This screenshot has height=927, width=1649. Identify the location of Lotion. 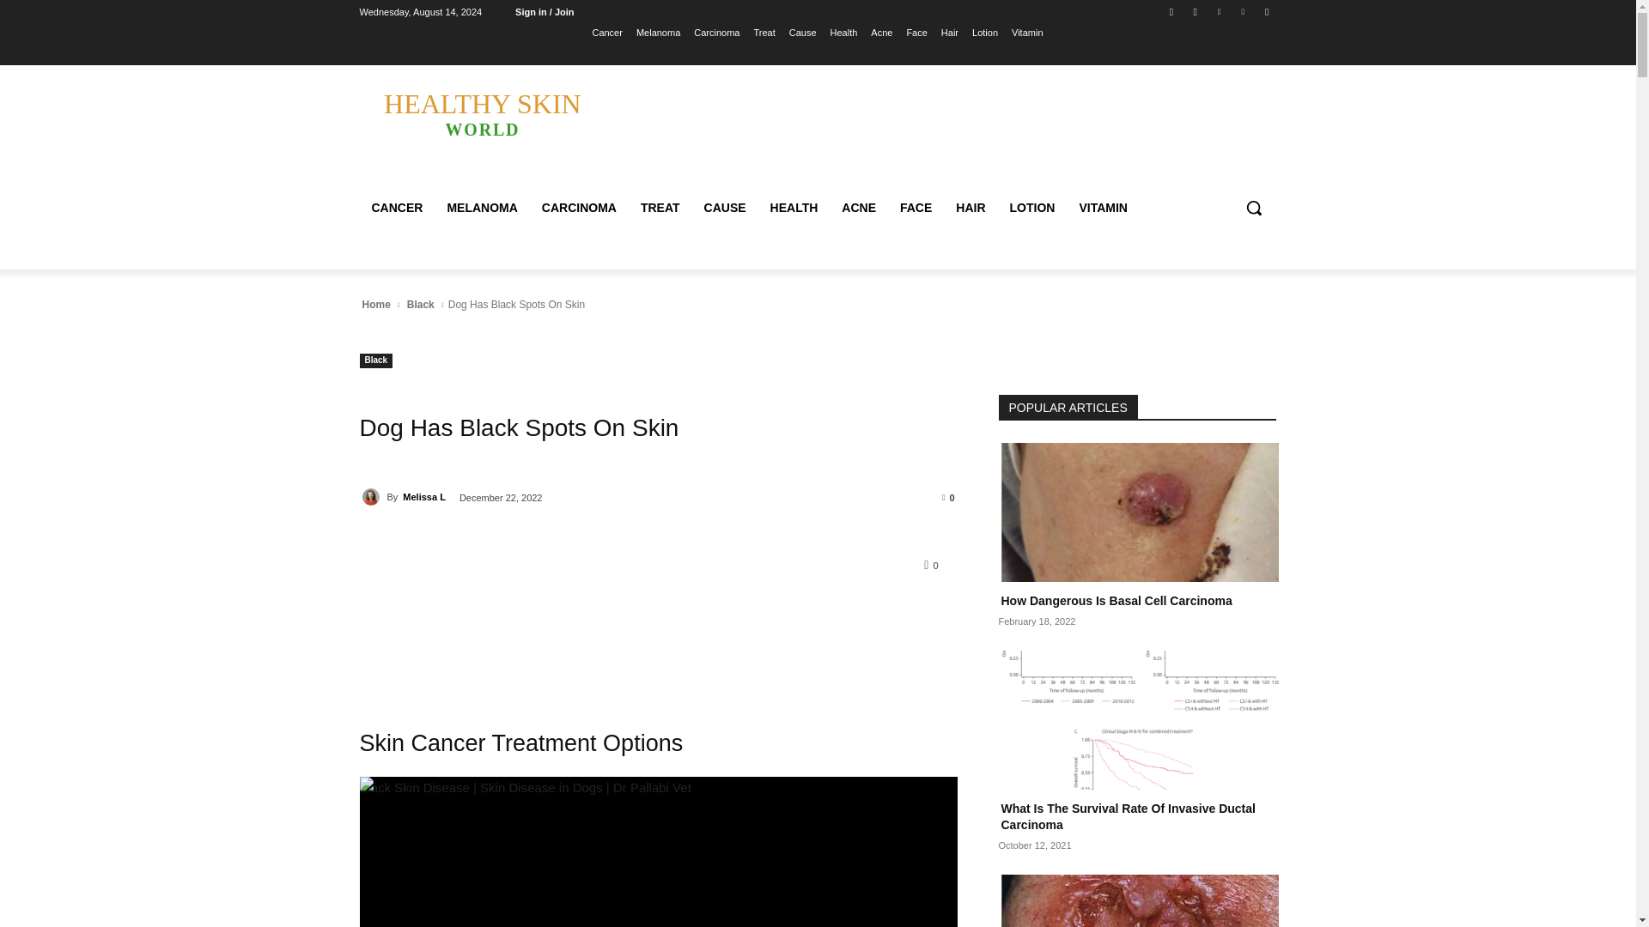
(984, 32).